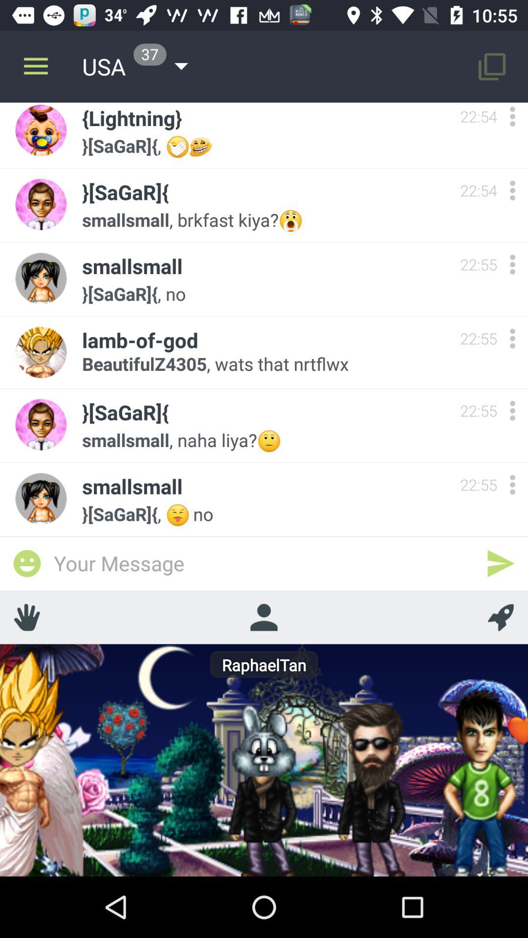 This screenshot has width=528, height=938. Describe the element at coordinates (501, 563) in the screenshot. I see `send` at that location.